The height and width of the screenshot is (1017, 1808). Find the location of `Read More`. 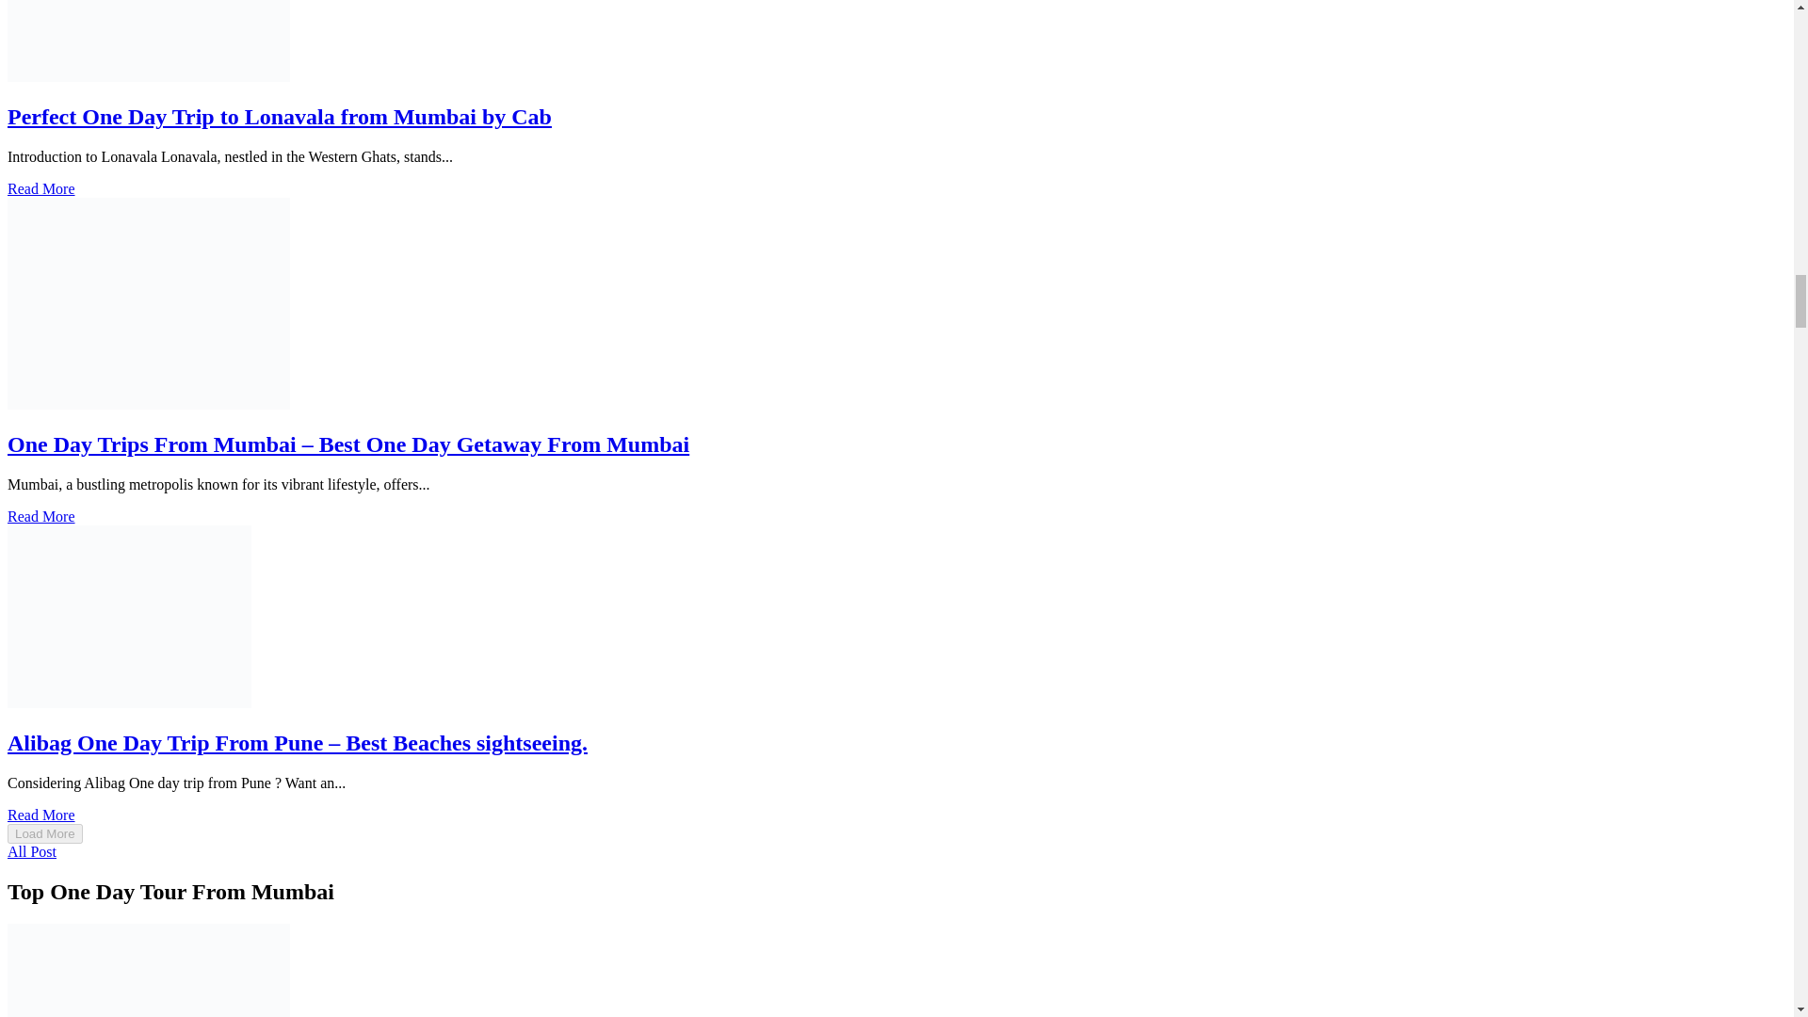

Read More is located at coordinates (41, 188).